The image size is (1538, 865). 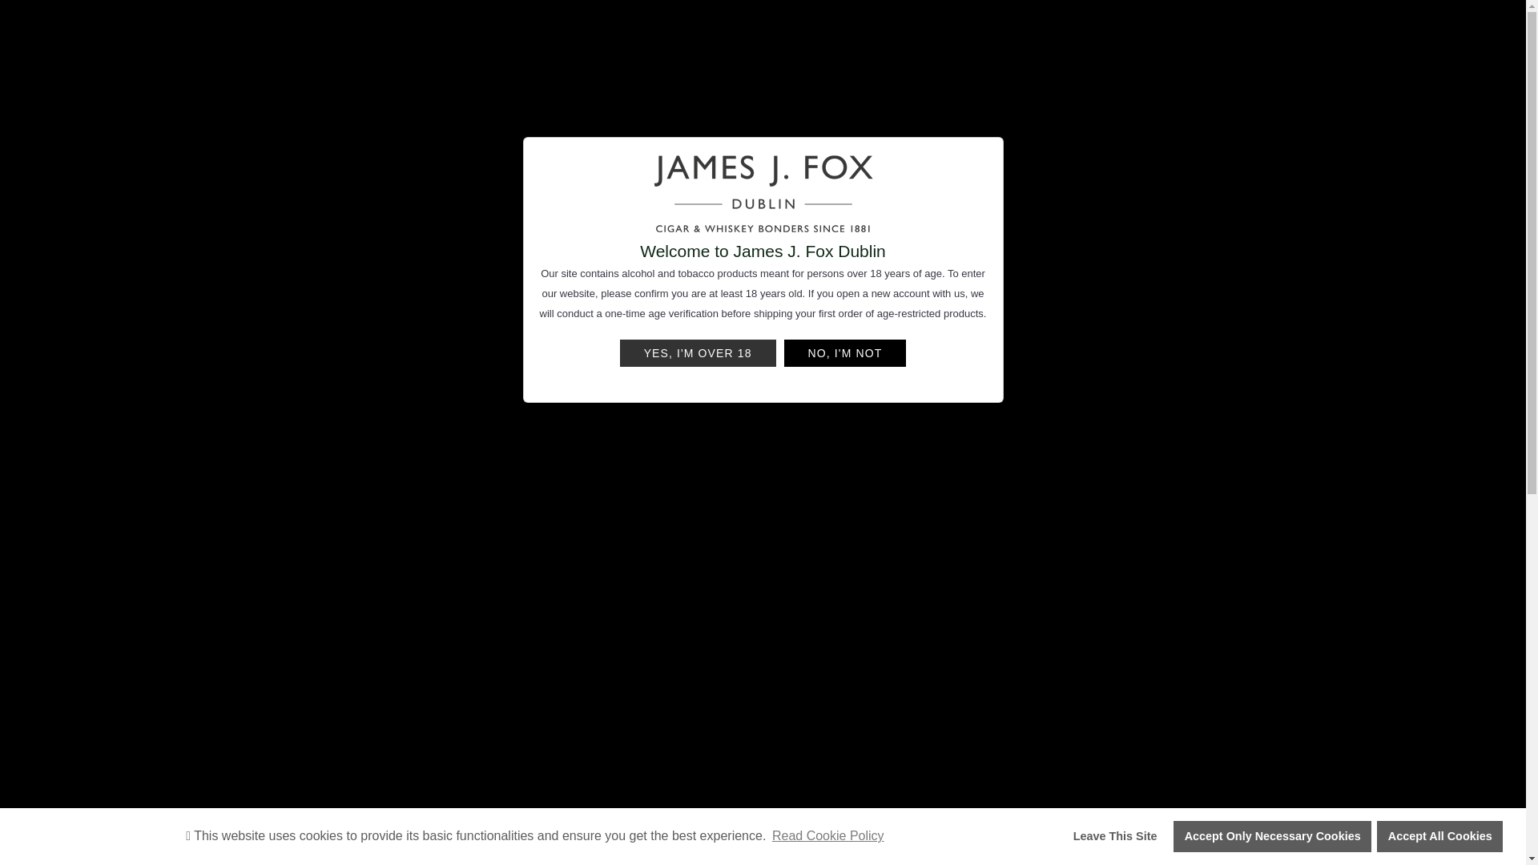 I want to click on Accept All Cookies, so click(x=1439, y=835).